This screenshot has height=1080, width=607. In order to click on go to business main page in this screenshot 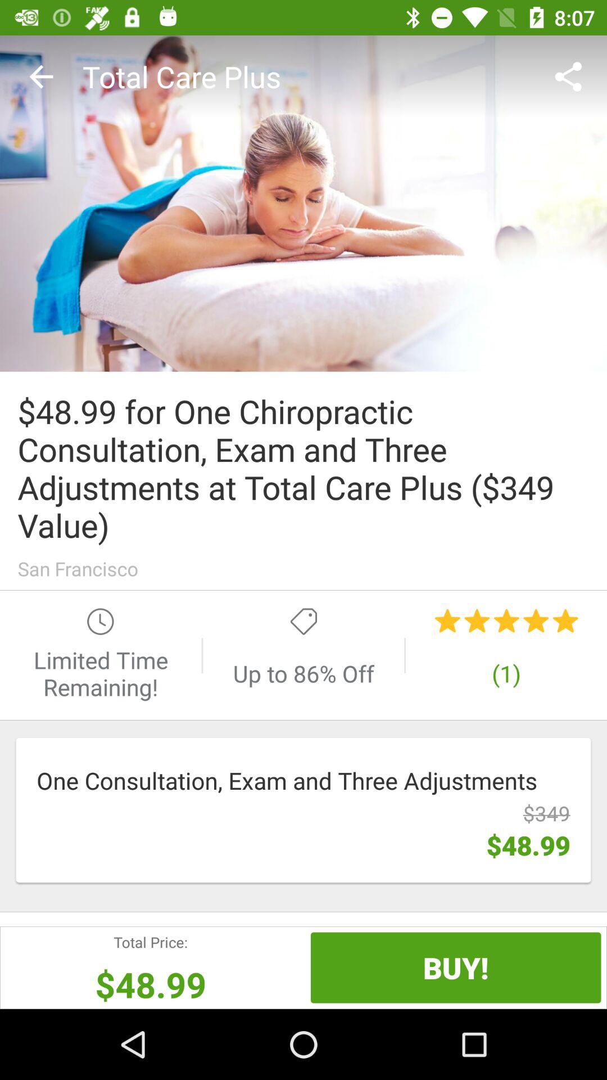, I will do `click(303, 204)`.